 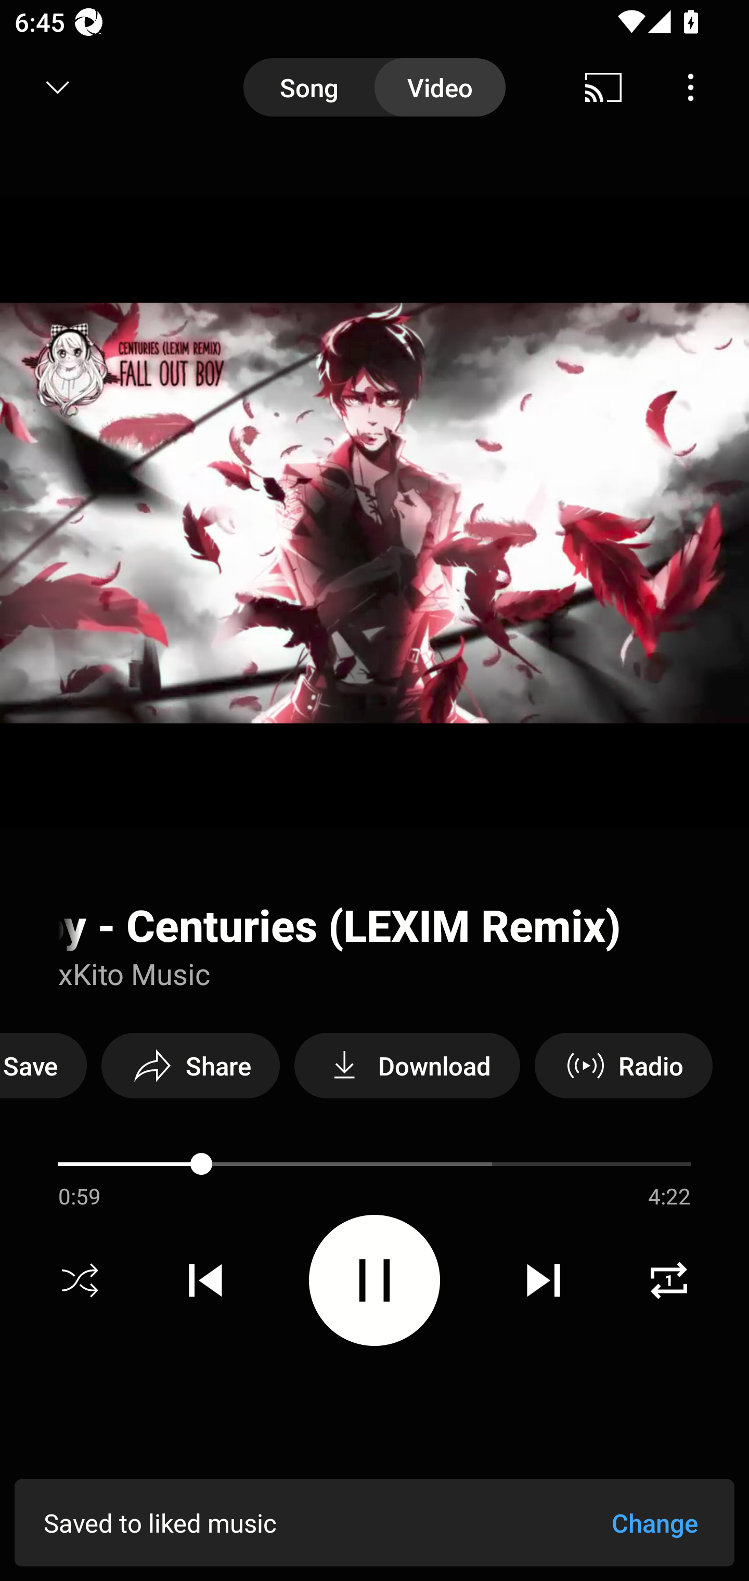 What do you see at coordinates (543, 1280) in the screenshot?
I see `Next track` at bounding box center [543, 1280].